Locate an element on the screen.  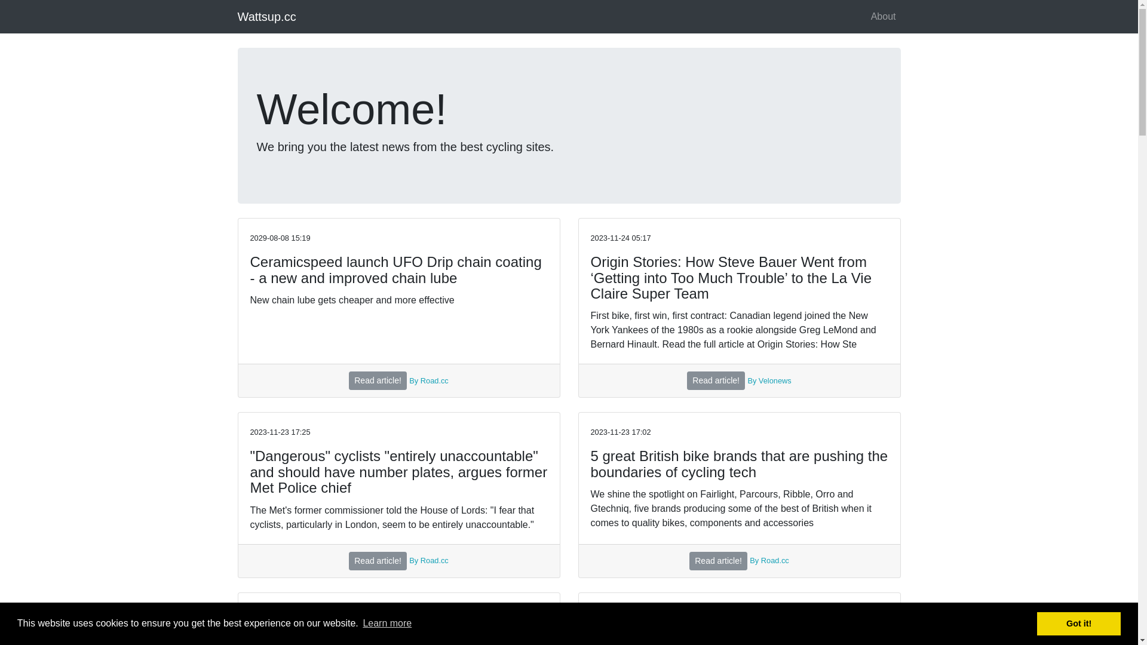
Read article! is located at coordinates (718, 561).